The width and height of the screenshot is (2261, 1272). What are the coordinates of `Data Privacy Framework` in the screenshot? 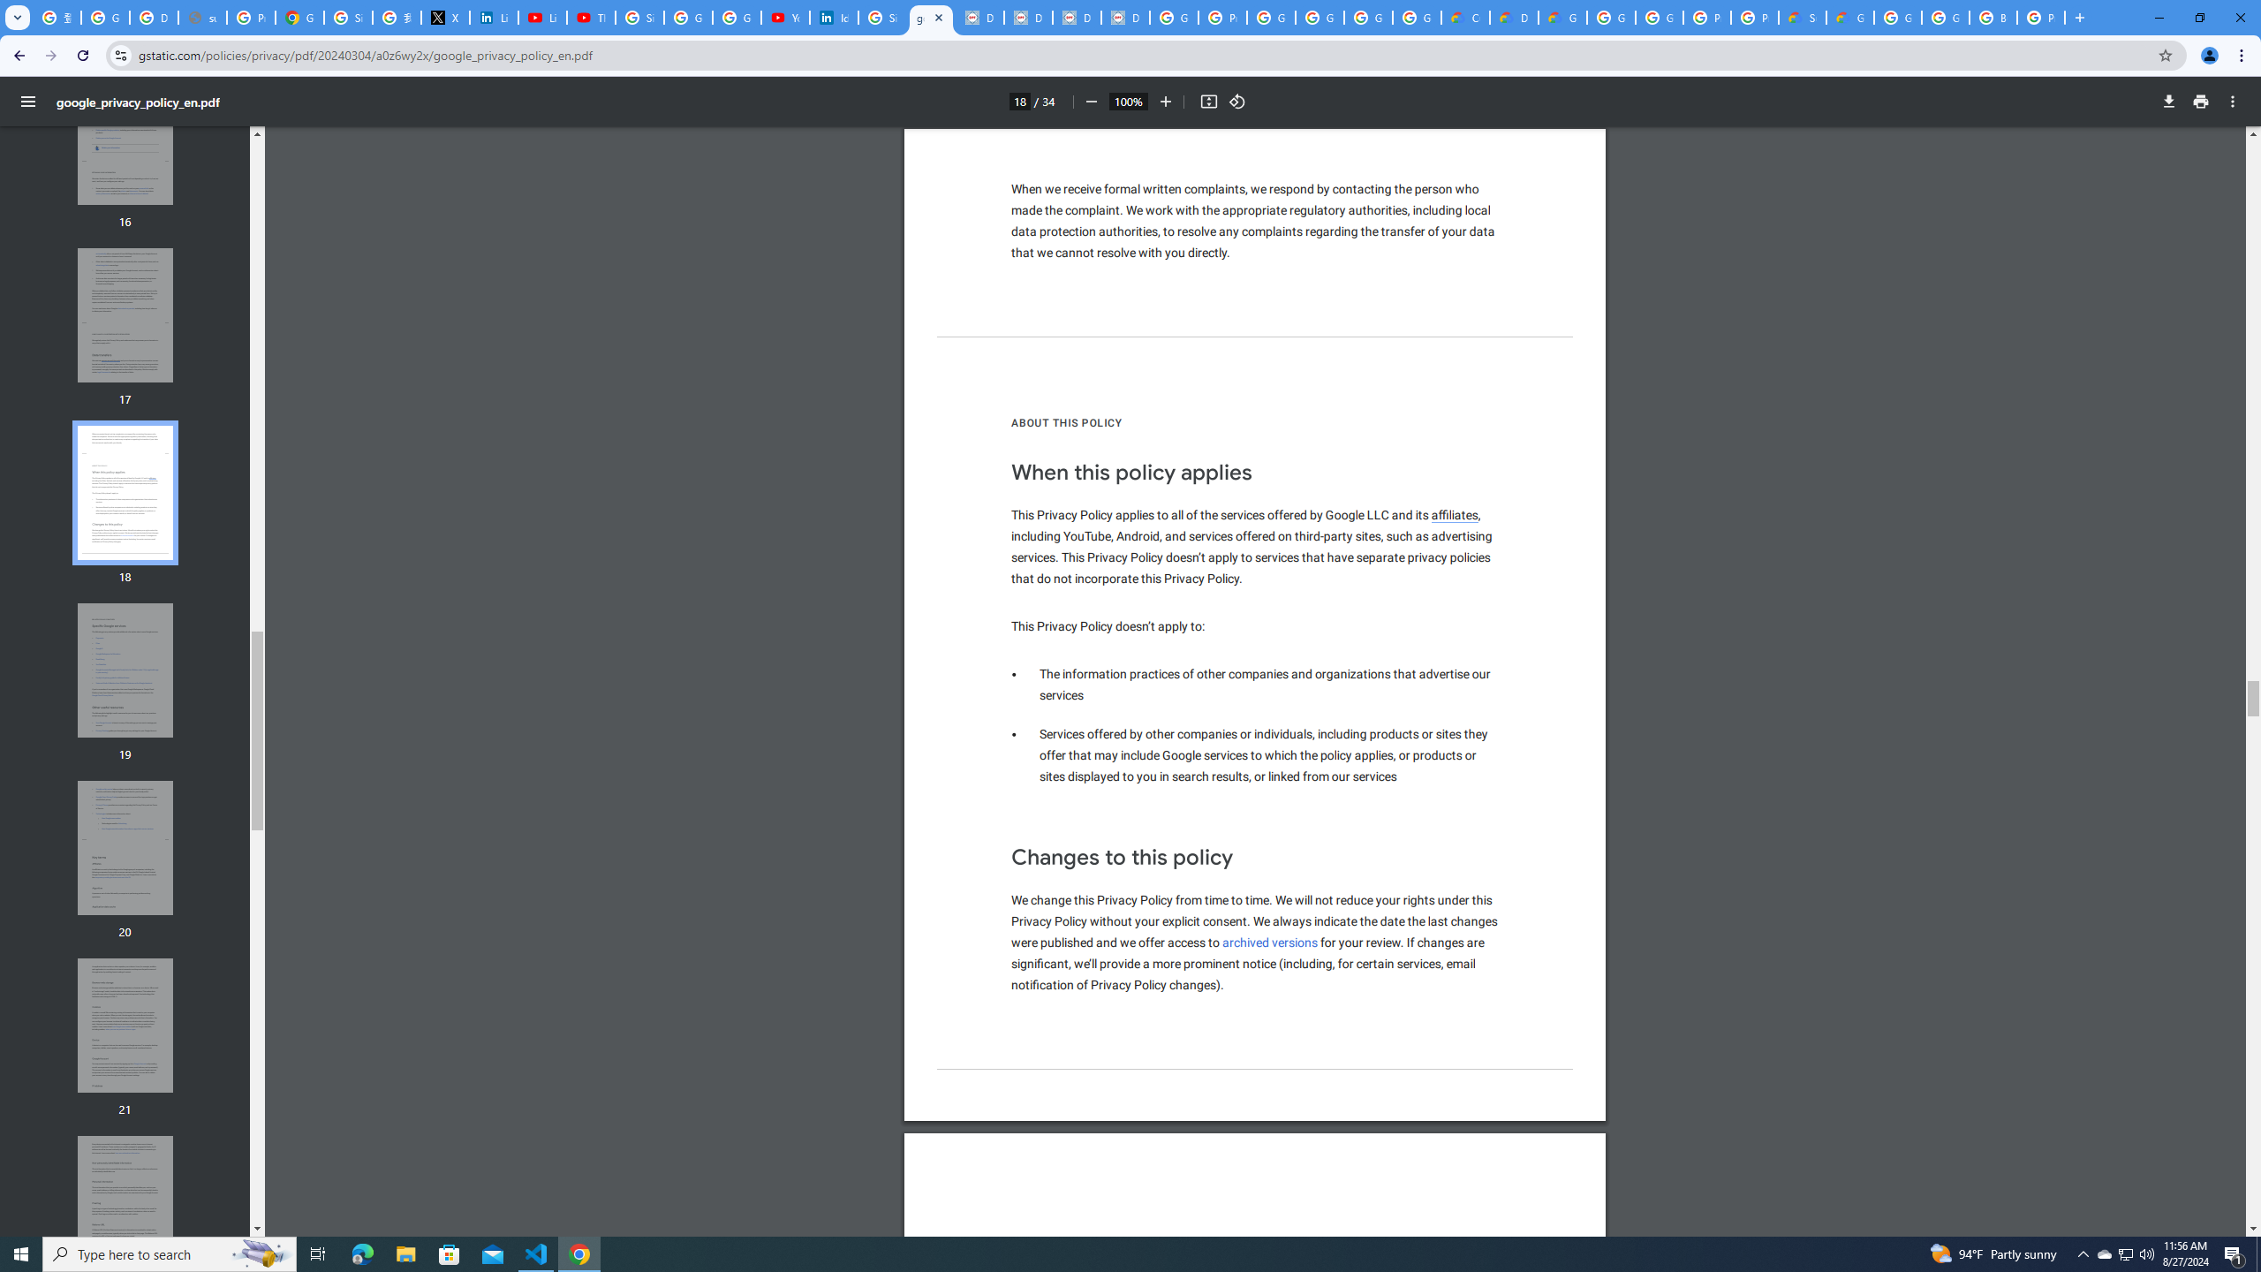 It's located at (1077, 18).